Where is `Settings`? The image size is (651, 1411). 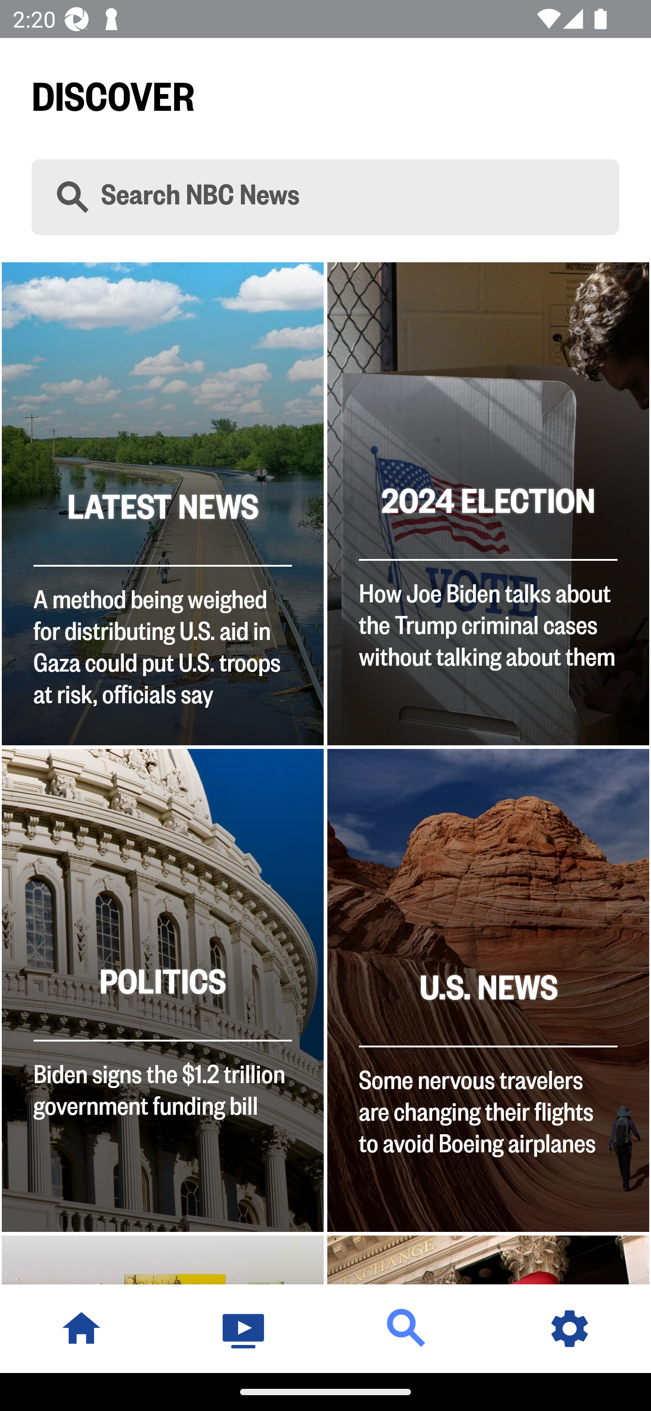
Settings is located at coordinates (570, 1328).